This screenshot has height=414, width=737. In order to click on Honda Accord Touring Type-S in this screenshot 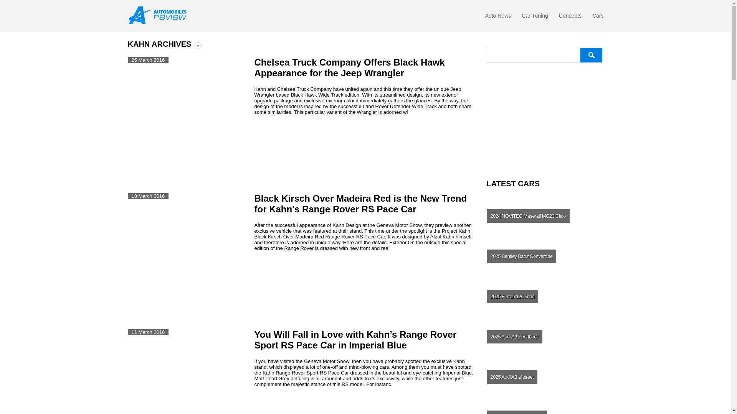, I will do `click(506, 106)`.